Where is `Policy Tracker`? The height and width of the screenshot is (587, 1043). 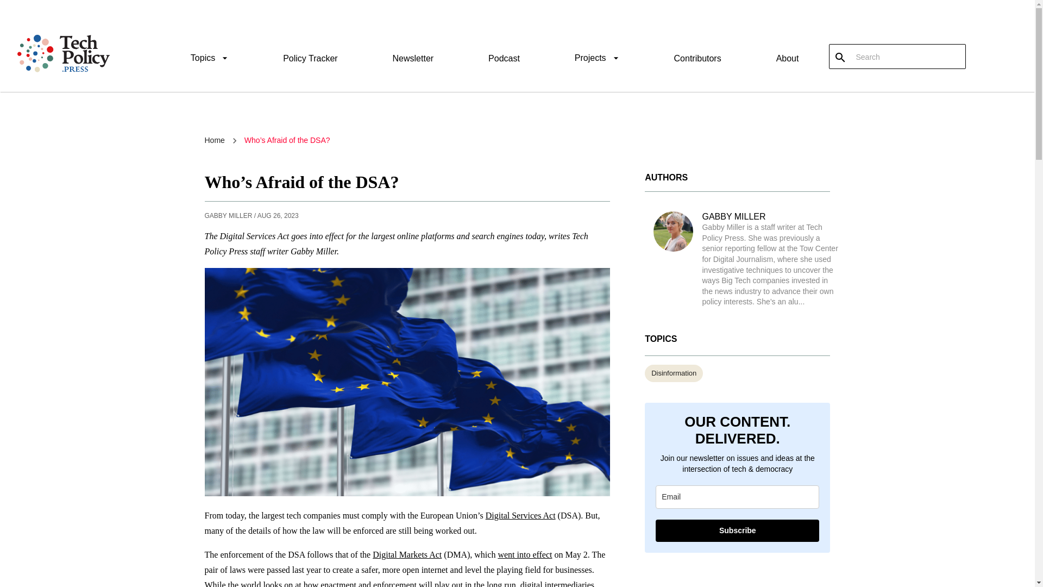 Policy Tracker is located at coordinates (310, 58).